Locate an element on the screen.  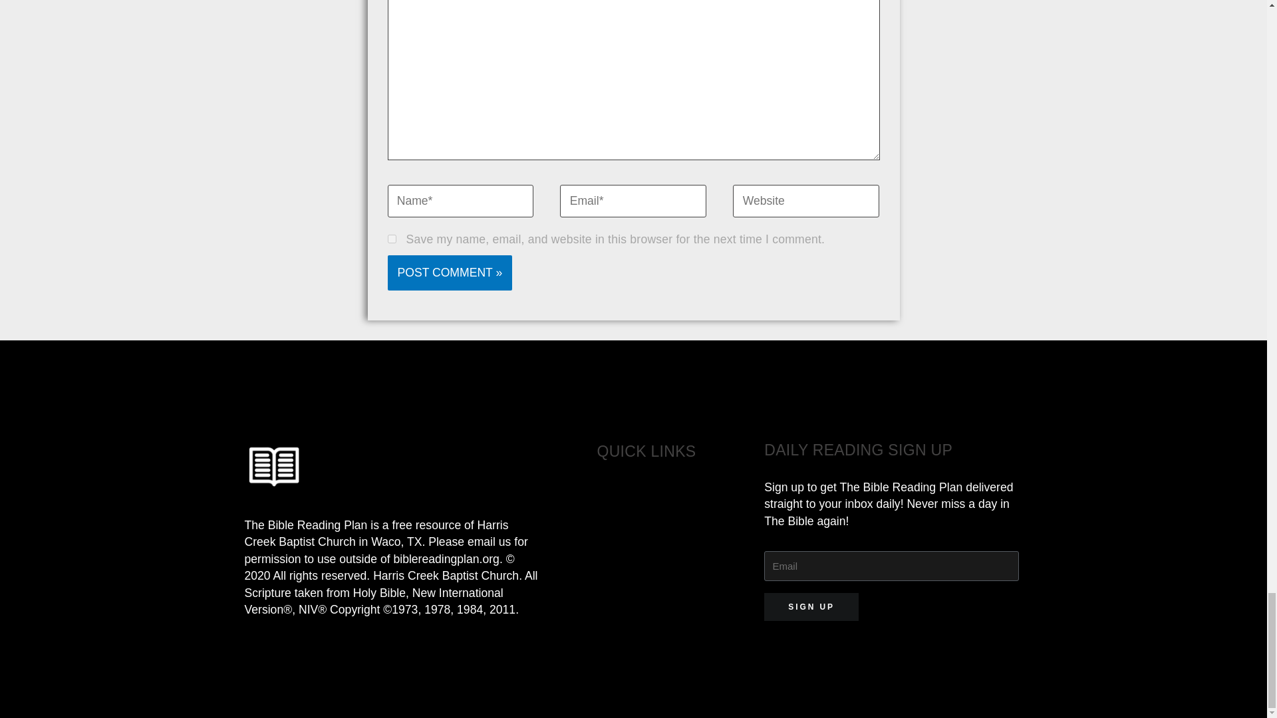
SIGN UP is located at coordinates (811, 607).